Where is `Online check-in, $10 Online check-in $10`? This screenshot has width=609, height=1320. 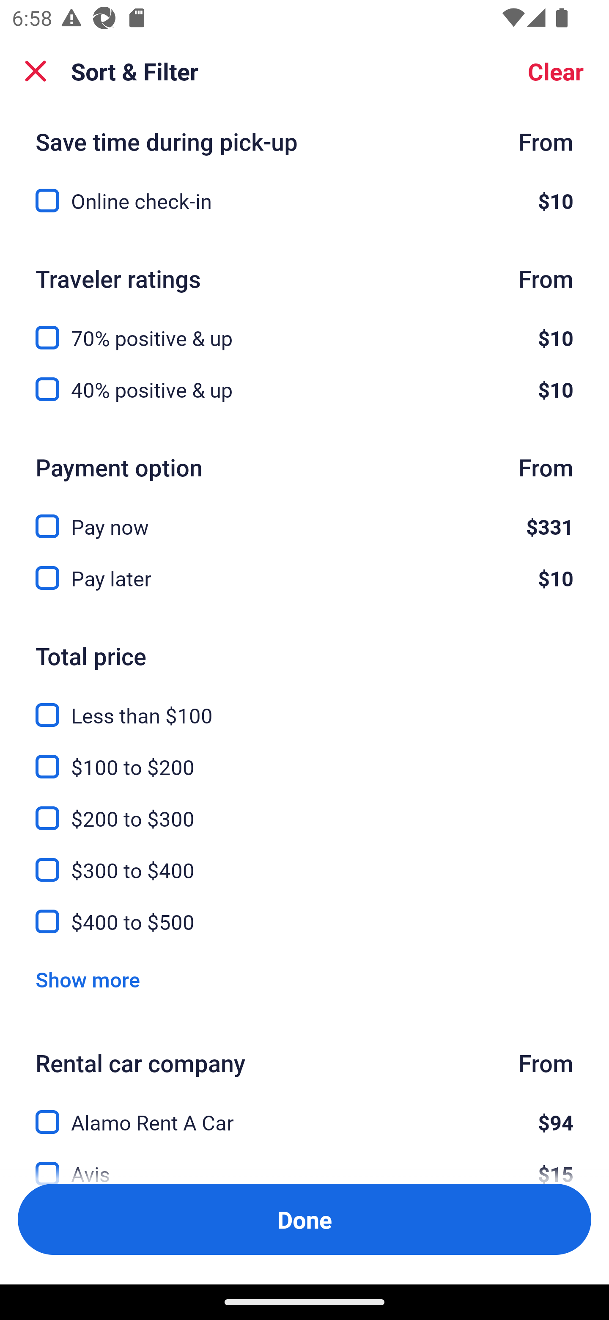
Online check-in, $10 Online check-in $10 is located at coordinates (304, 201).